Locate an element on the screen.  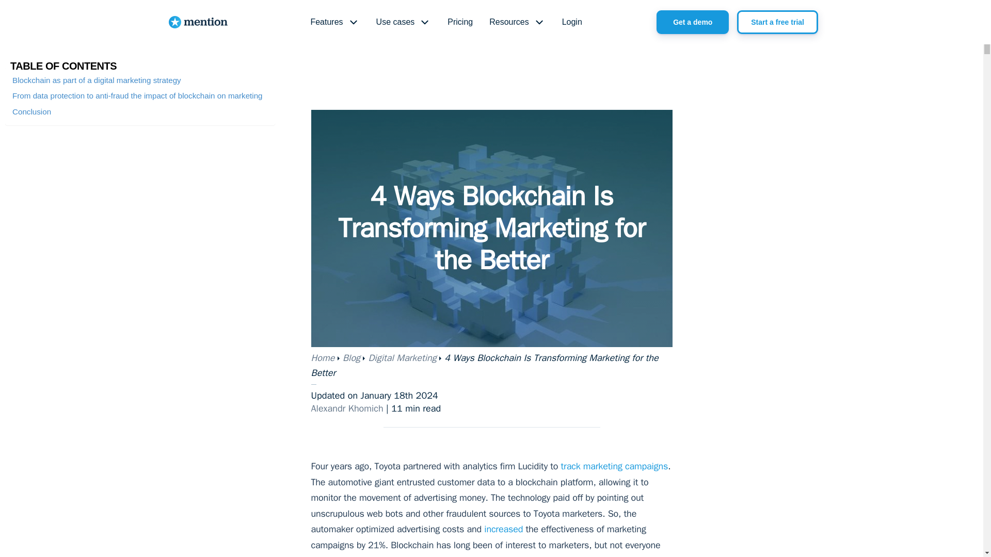
Conclusion is located at coordinates (31, 111).